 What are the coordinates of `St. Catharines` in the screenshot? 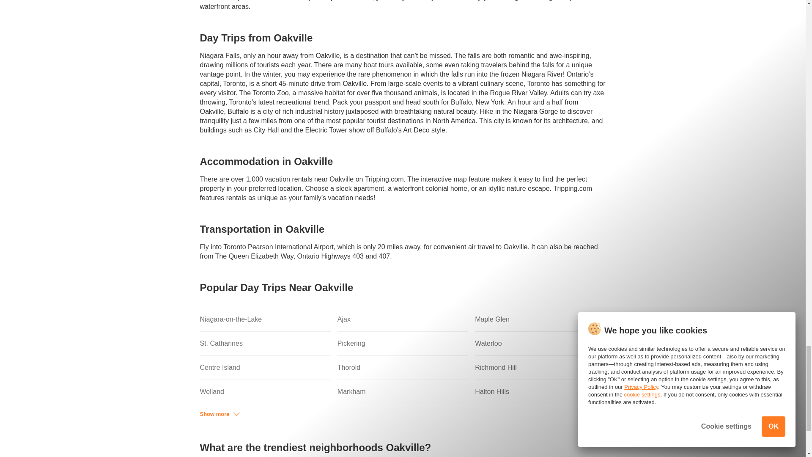 It's located at (265, 344).